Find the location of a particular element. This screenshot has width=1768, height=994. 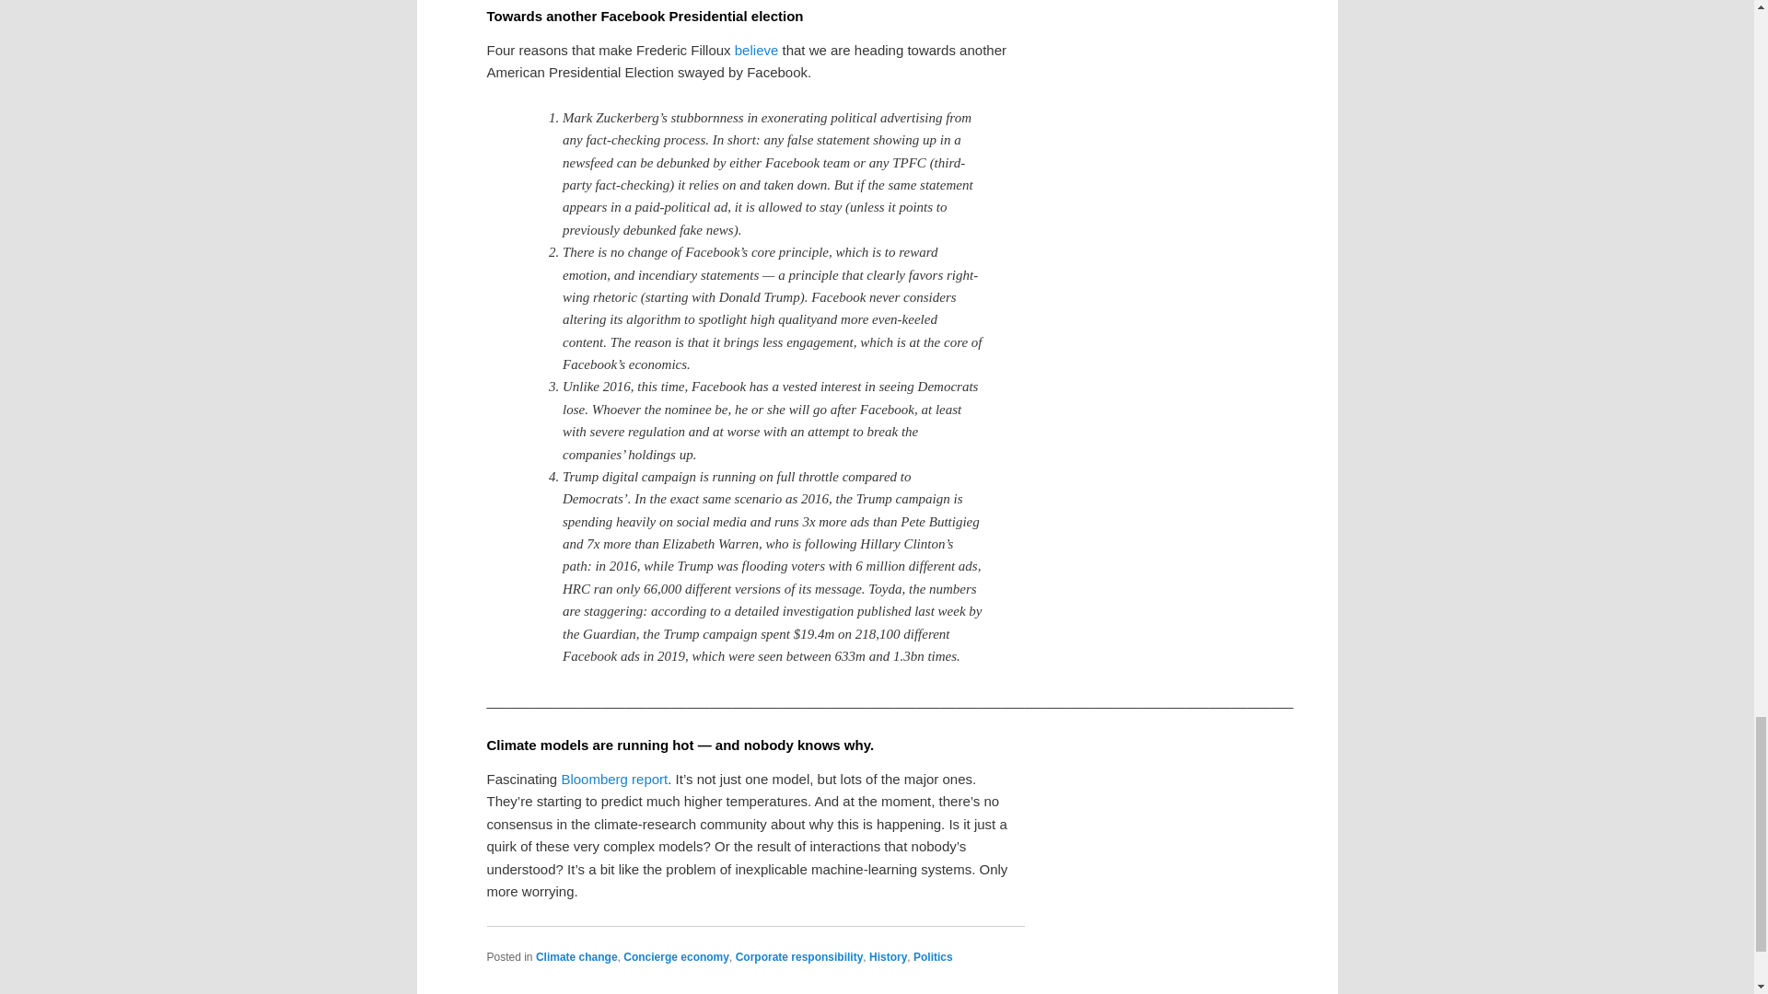

Bloomberg report is located at coordinates (613, 779).